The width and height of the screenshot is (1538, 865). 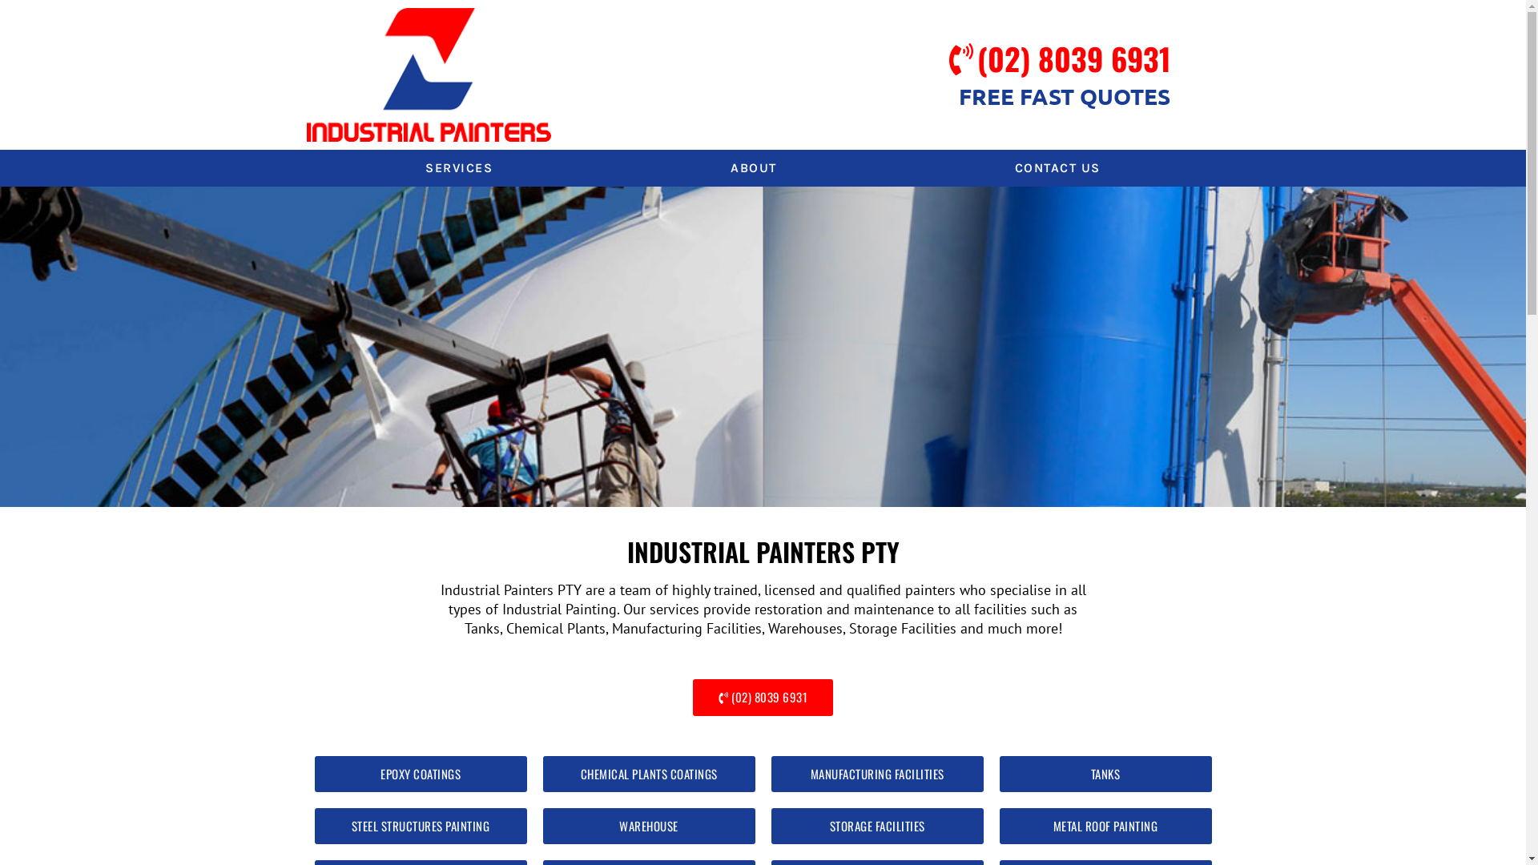 What do you see at coordinates (649, 774) in the screenshot?
I see `CHEMICAL PLANTS COATINGS` at bounding box center [649, 774].